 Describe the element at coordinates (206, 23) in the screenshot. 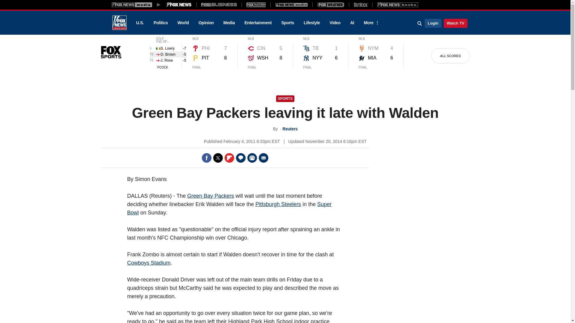

I see `Opinion` at that location.